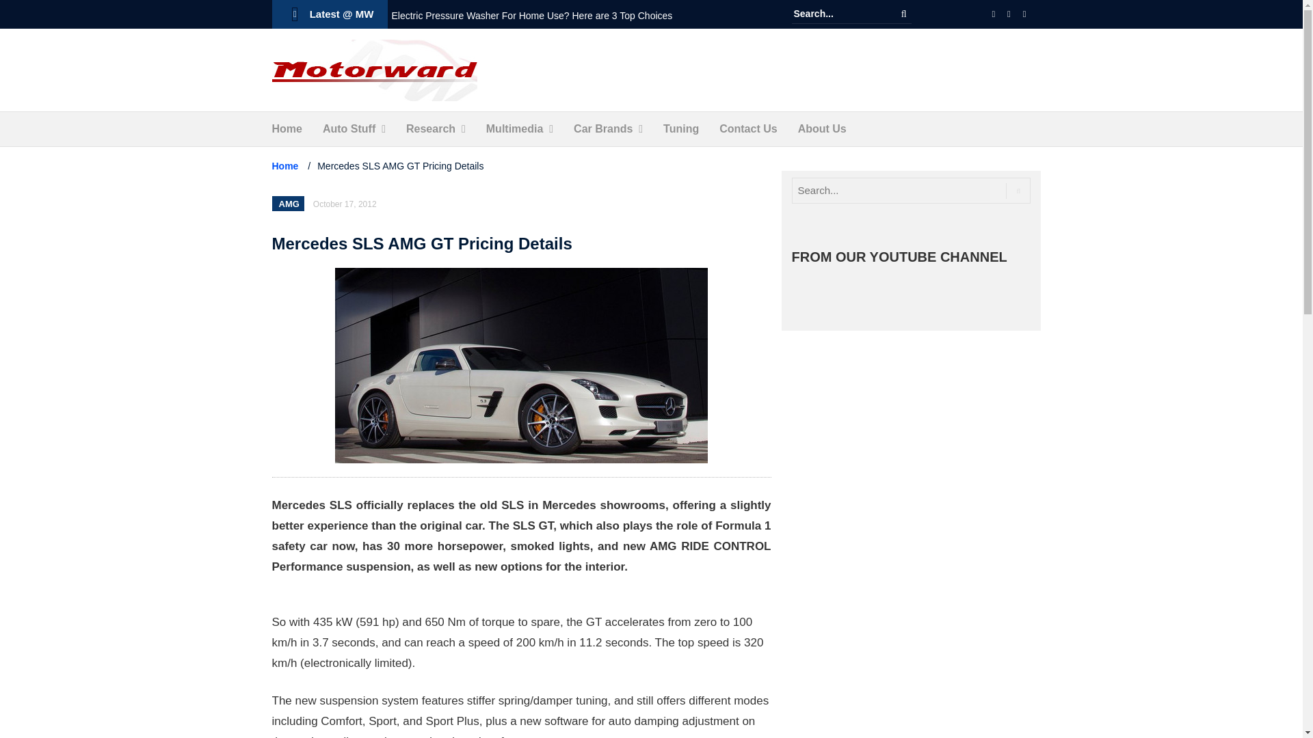 This screenshot has height=738, width=1313. Describe the element at coordinates (603, 128) in the screenshot. I see `Car Brands` at that location.